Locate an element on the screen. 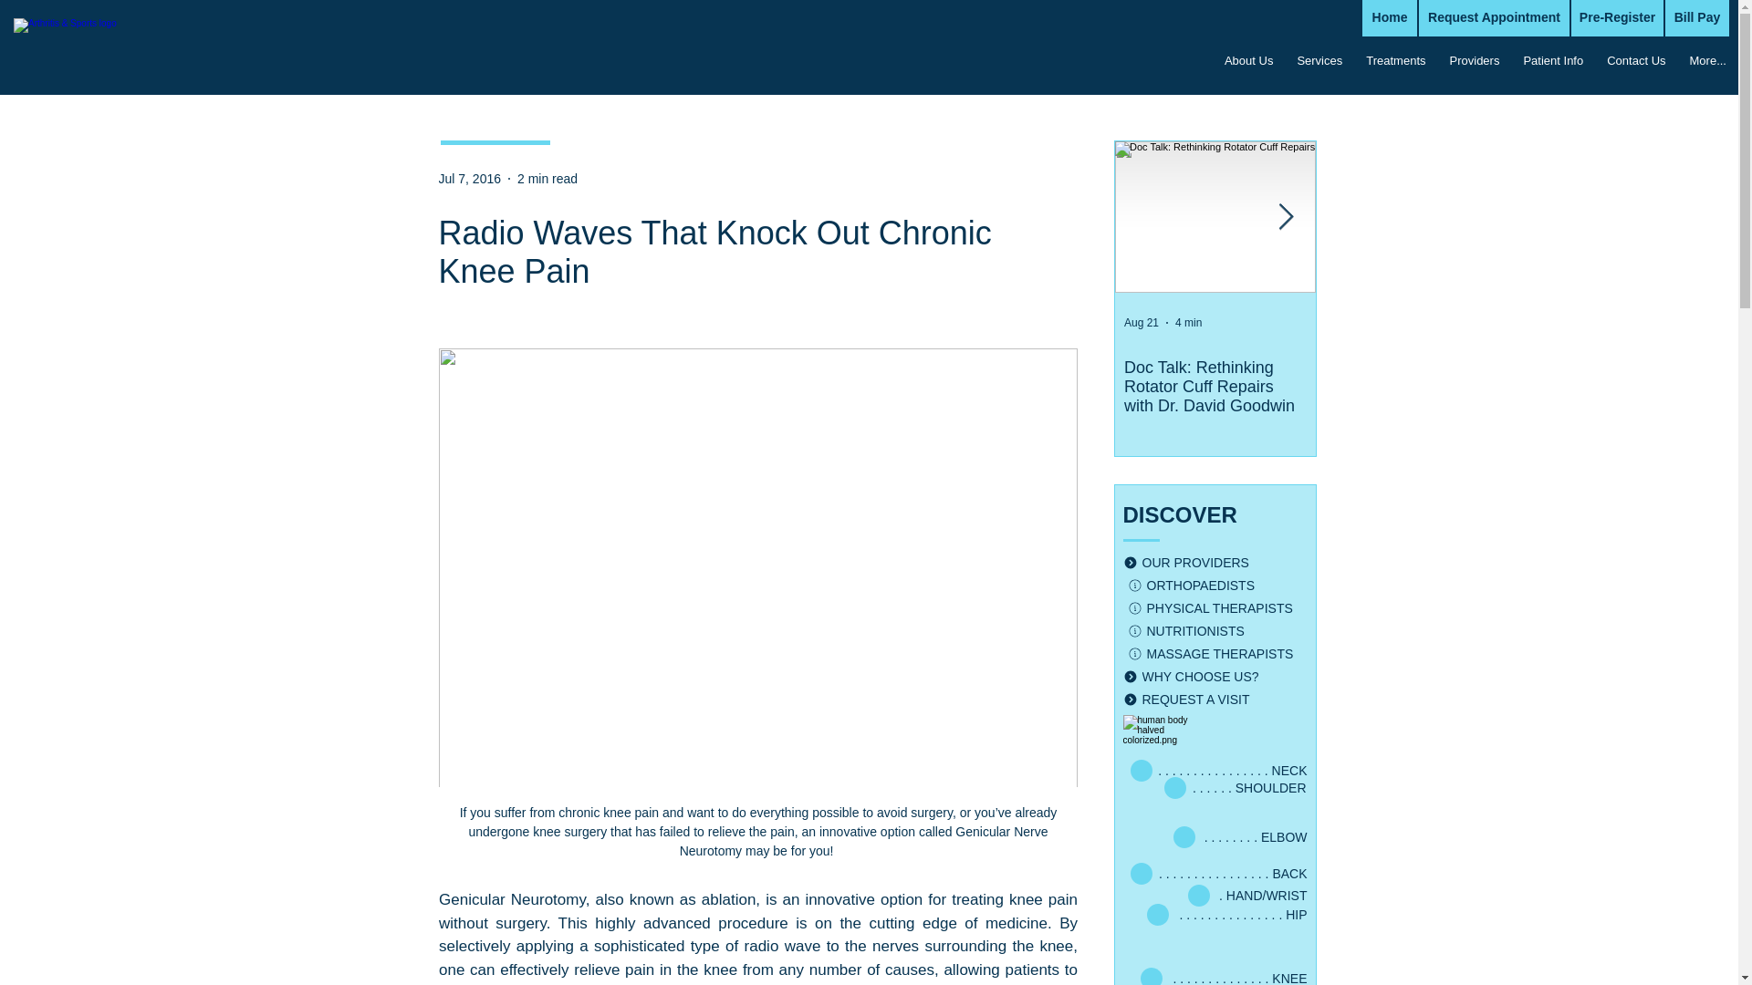  Aug 21 is located at coordinates (1141, 322).